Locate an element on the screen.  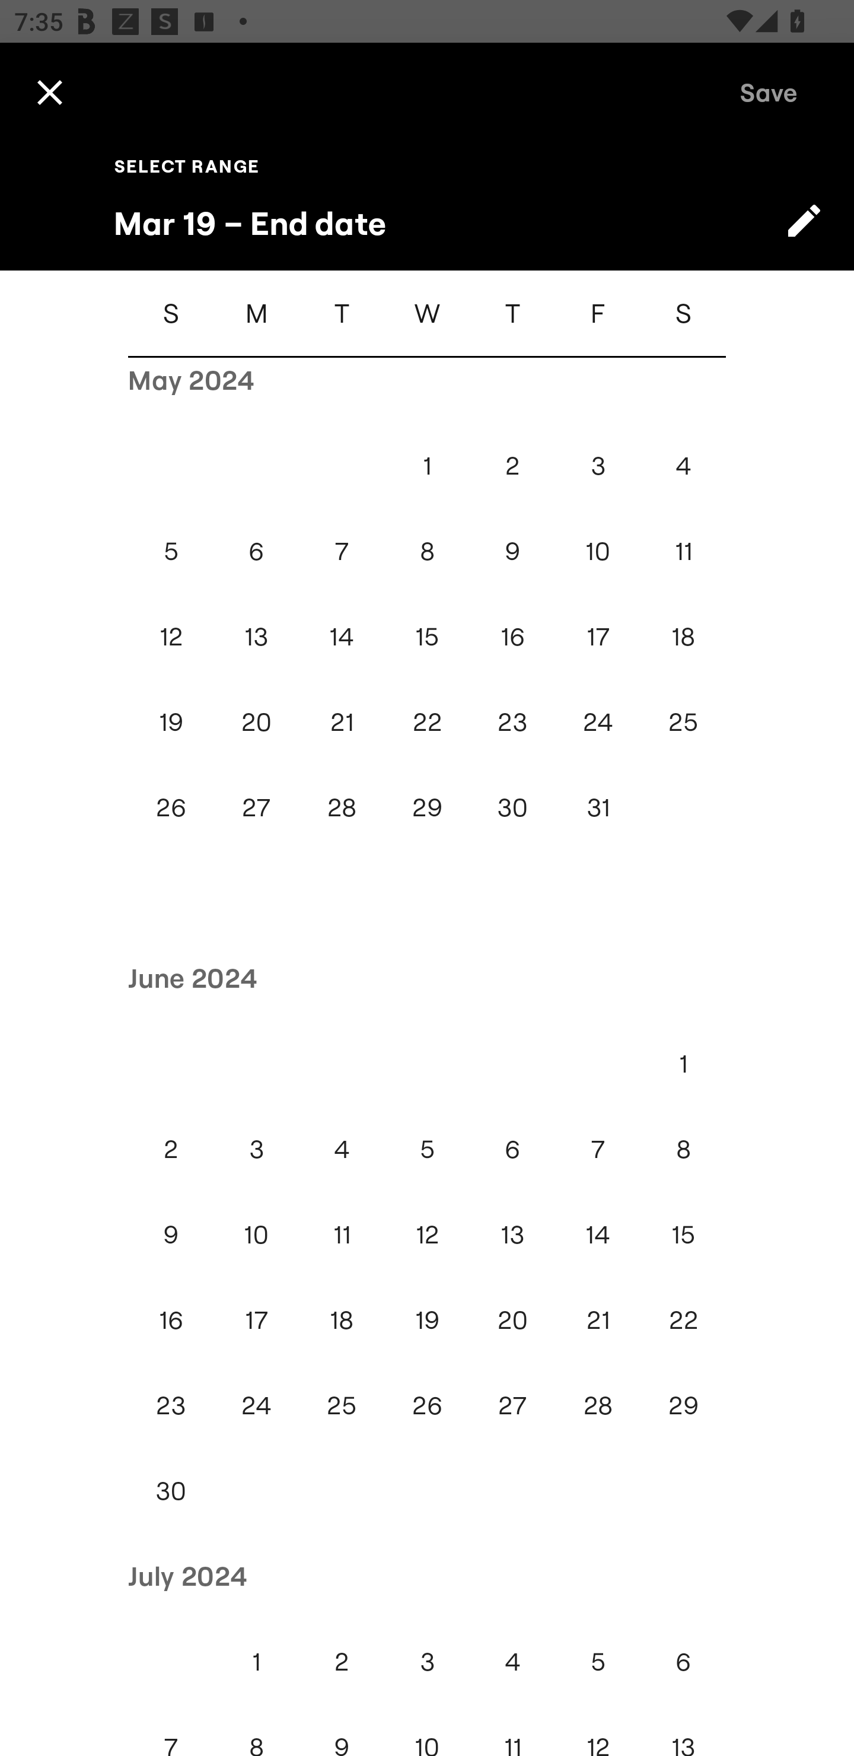
4 Sat, May 4 is located at coordinates (683, 466).